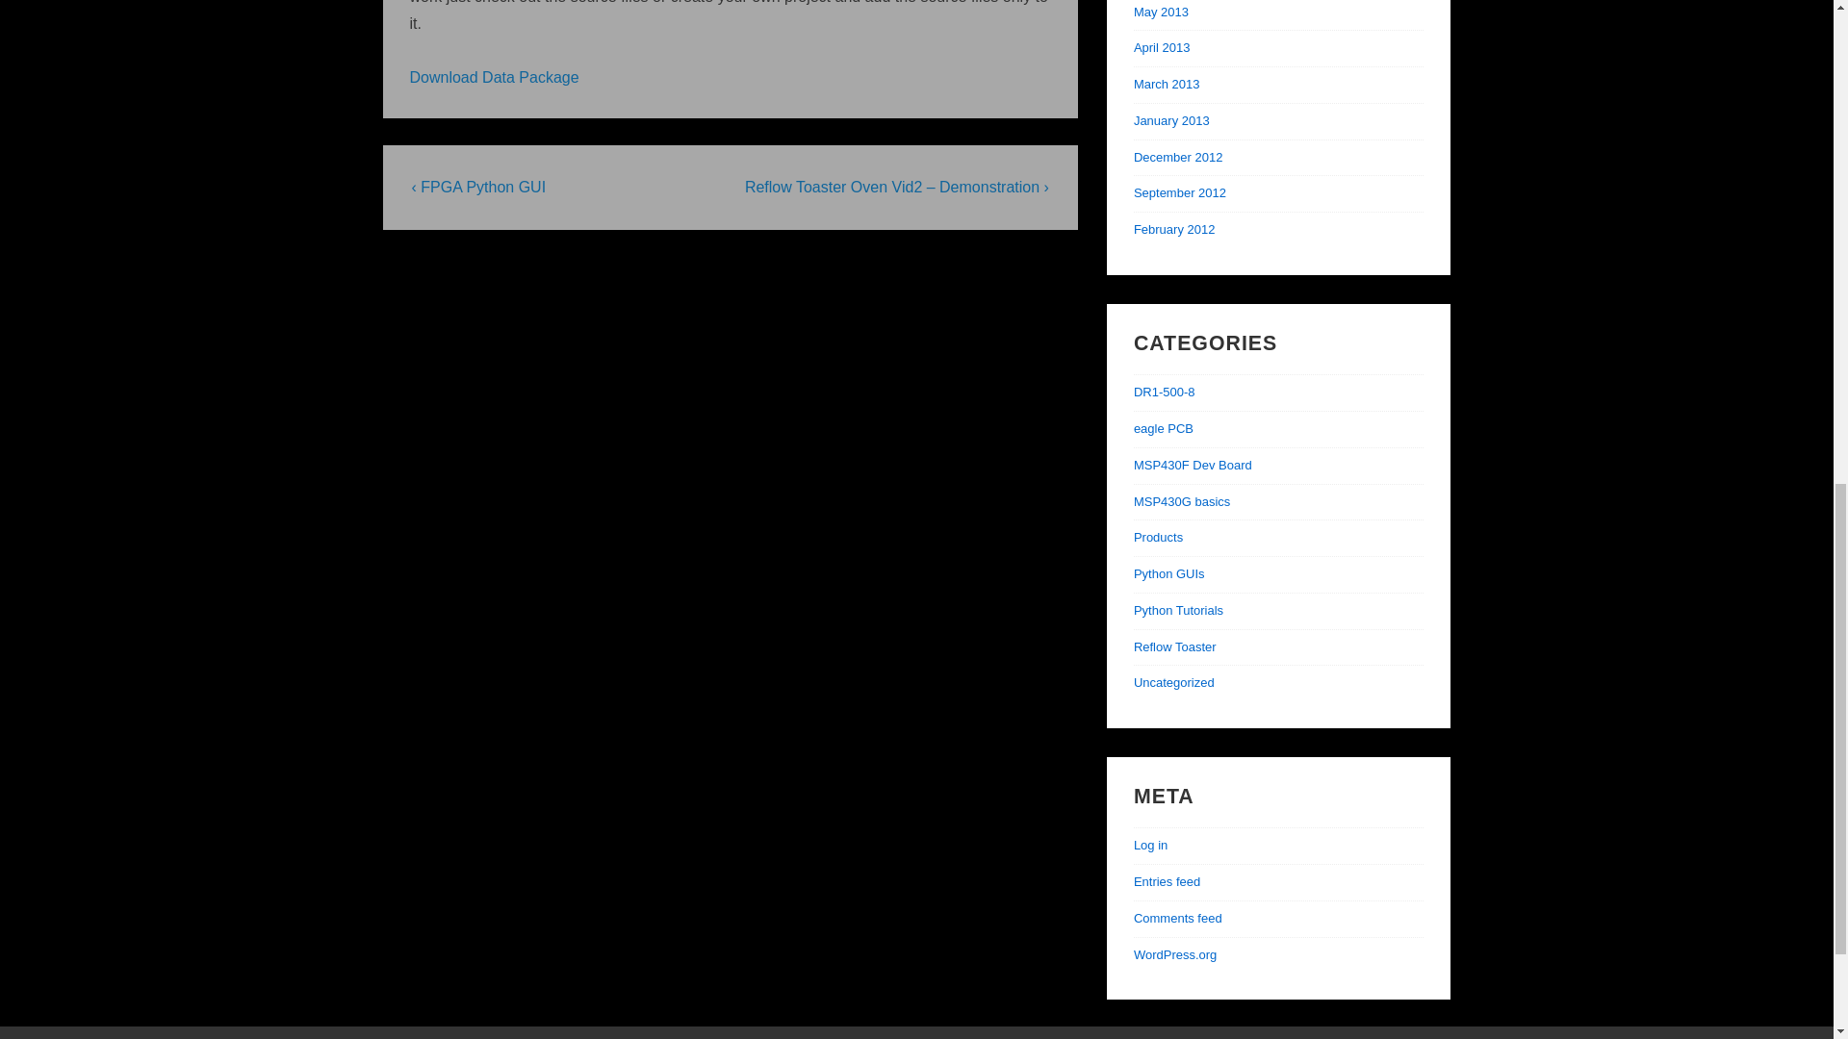  What do you see at coordinates (1180, 192) in the screenshot?
I see `September 2012` at bounding box center [1180, 192].